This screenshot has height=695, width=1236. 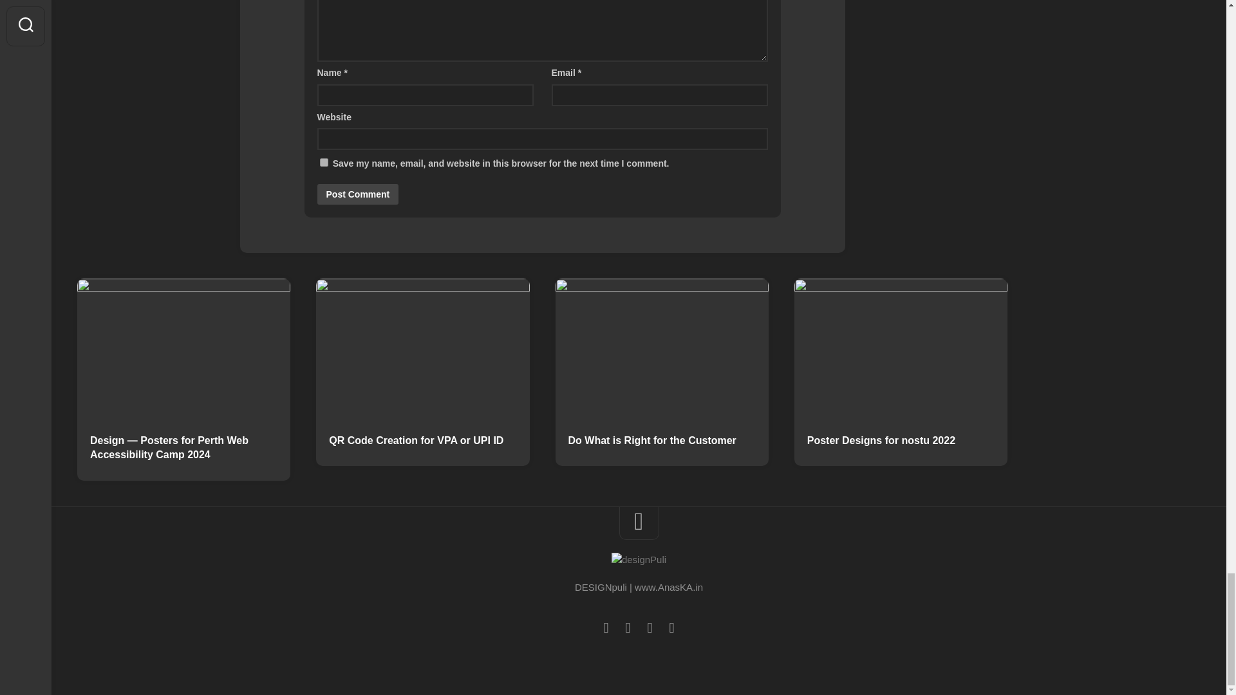 What do you see at coordinates (323, 162) in the screenshot?
I see `yes` at bounding box center [323, 162].